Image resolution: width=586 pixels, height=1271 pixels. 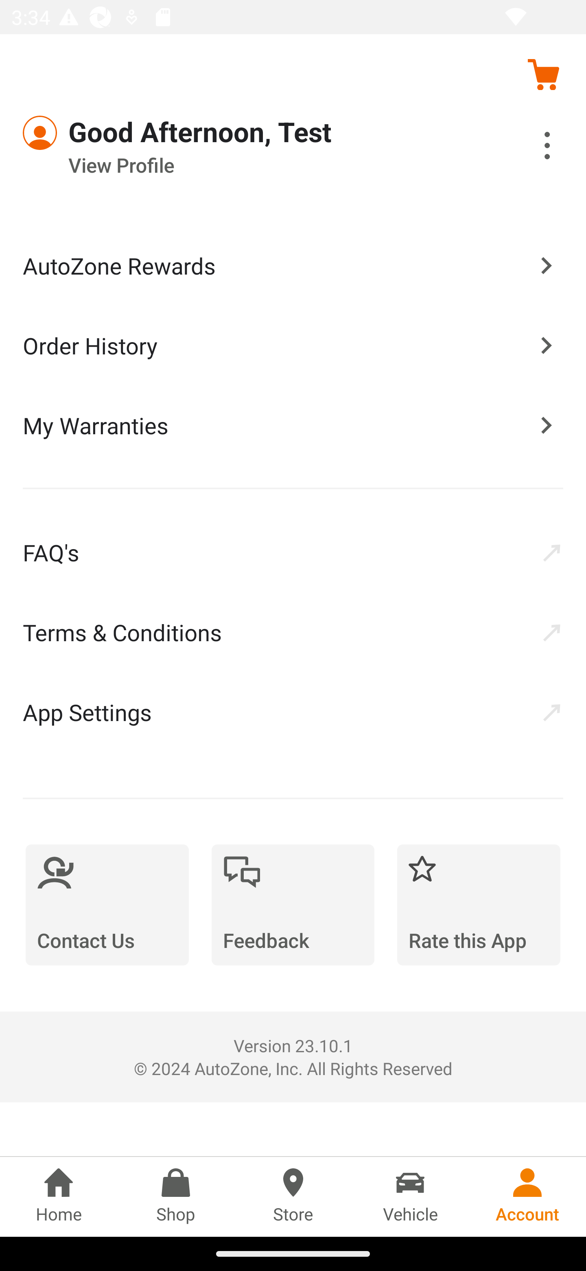 What do you see at coordinates (293, 552) in the screenshot?
I see `FAQ's ` at bounding box center [293, 552].